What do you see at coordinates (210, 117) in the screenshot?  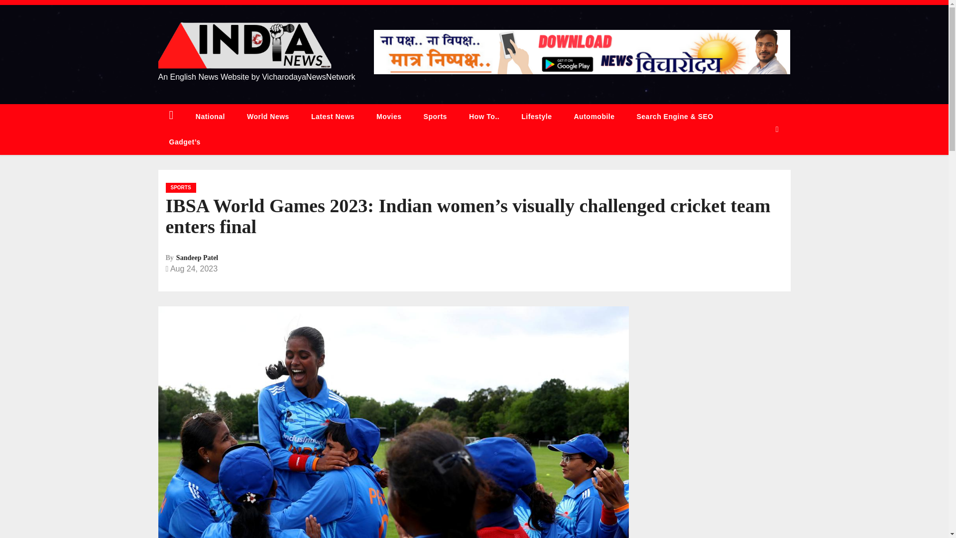 I see `National` at bounding box center [210, 117].